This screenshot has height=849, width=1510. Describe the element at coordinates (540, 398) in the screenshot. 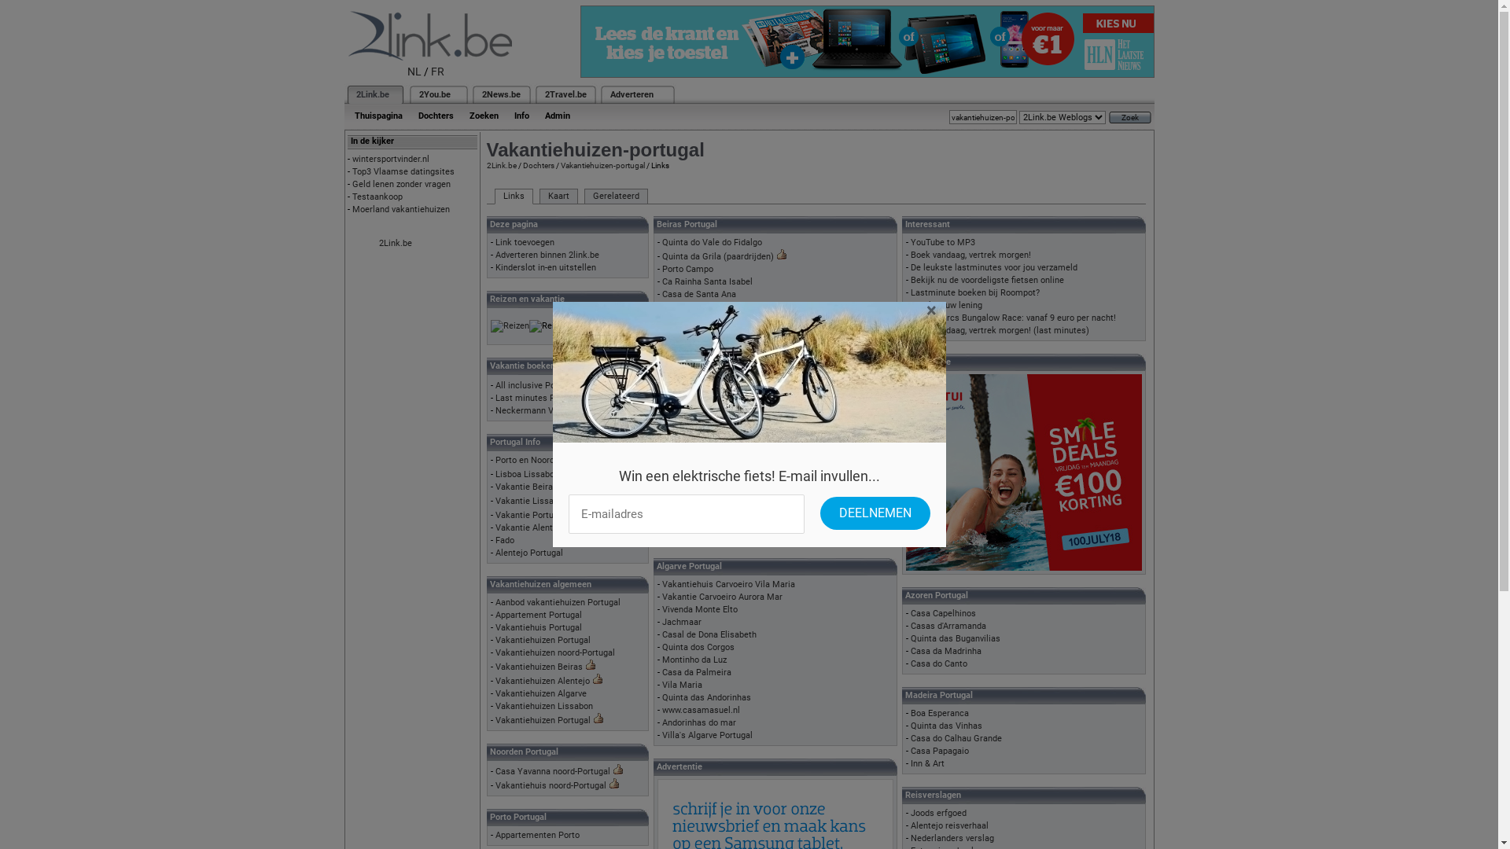

I see `Last minutes Portugal` at that location.